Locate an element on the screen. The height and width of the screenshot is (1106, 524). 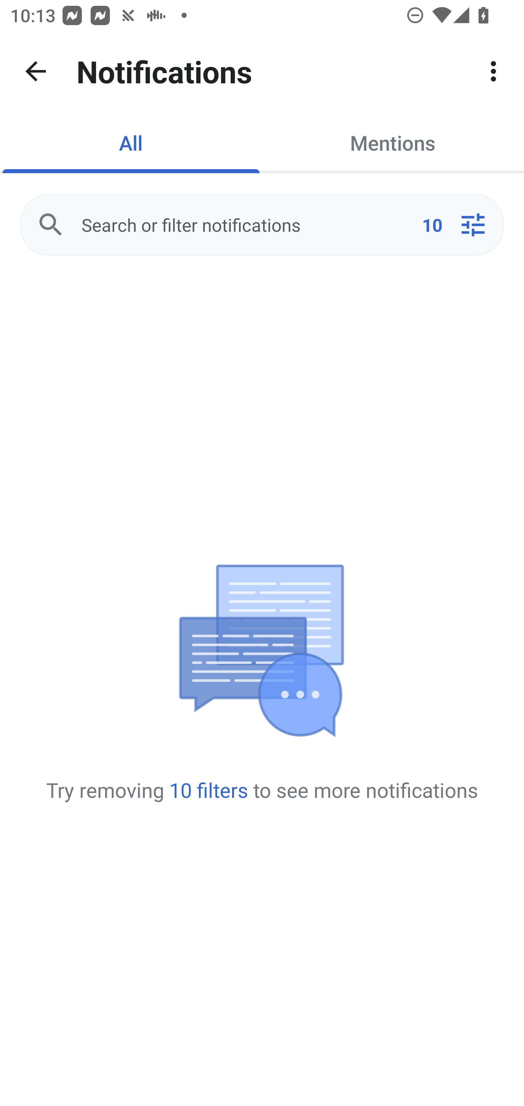
Navigate up is located at coordinates (36, 71).